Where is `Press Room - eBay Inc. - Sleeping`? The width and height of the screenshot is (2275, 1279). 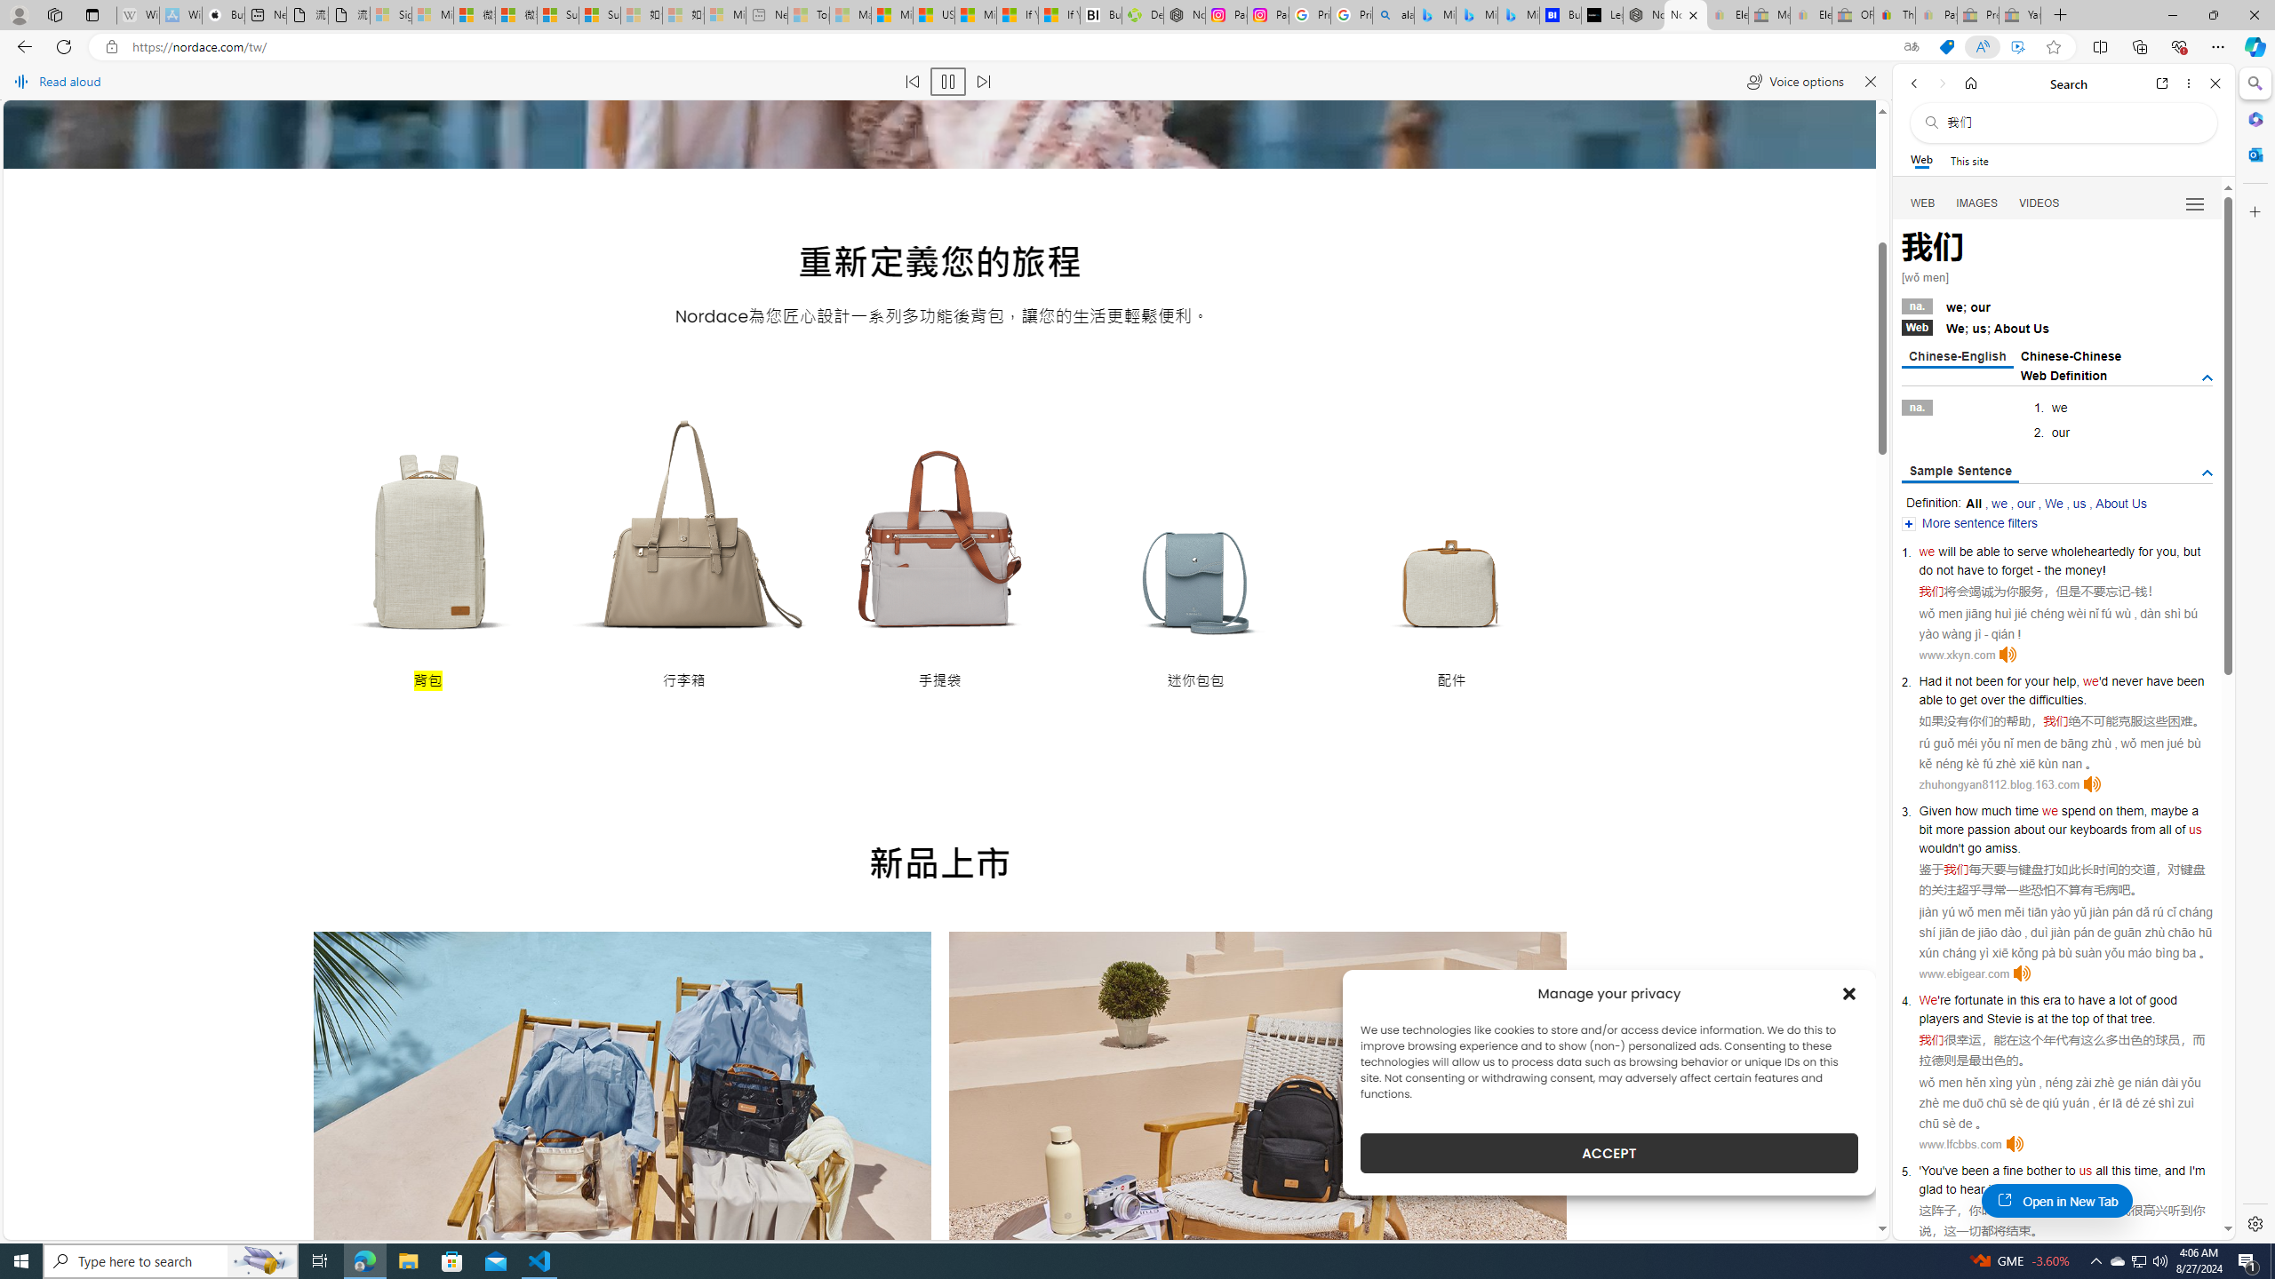 Press Room - eBay Inc. - Sleeping is located at coordinates (1977, 15).